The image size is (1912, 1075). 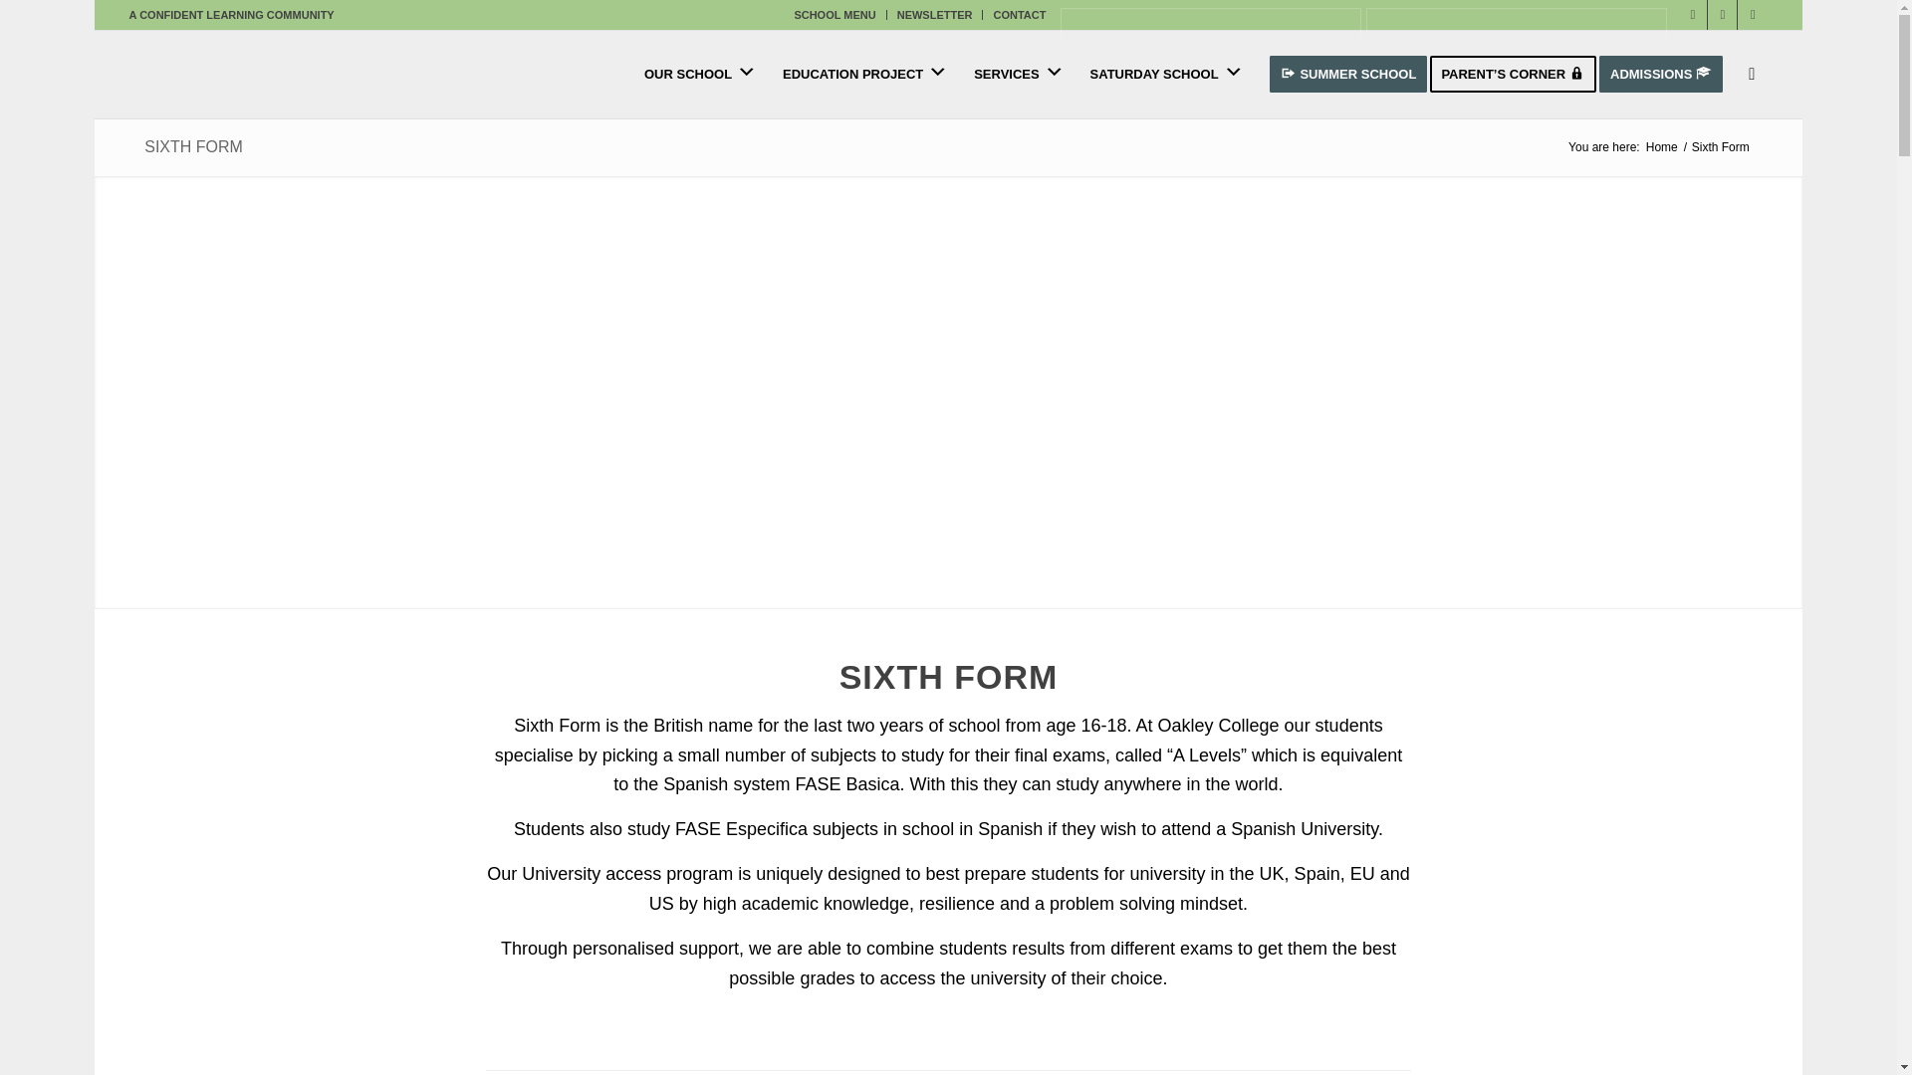 I want to click on SERVICES, so click(x=1018, y=74).